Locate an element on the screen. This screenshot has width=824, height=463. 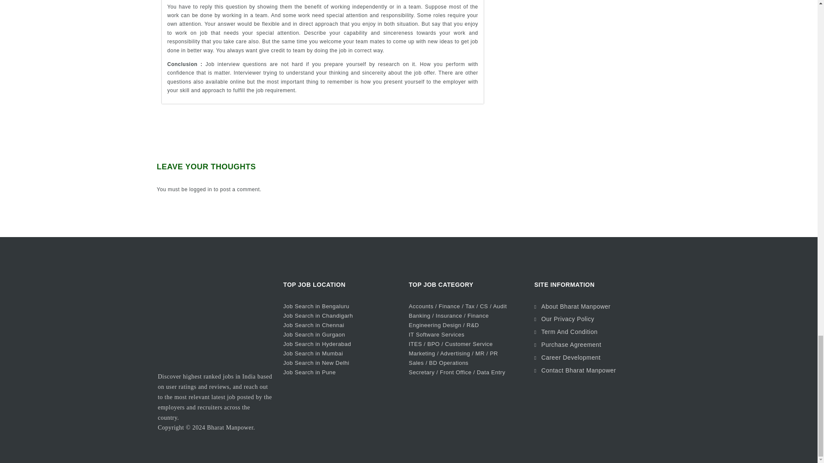
Job Search in Chandigarh is located at coordinates (318, 316).